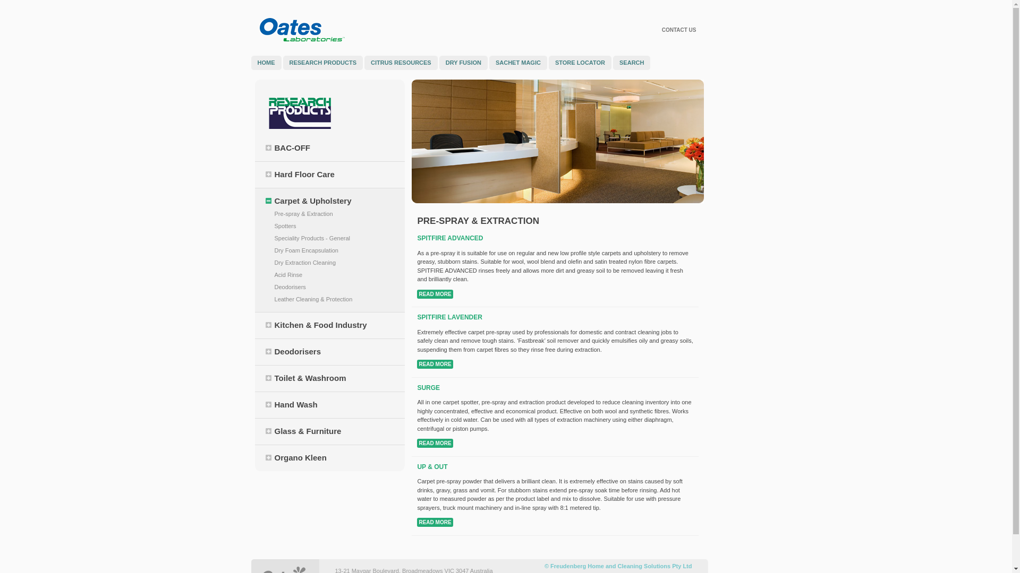 This screenshot has width=1020, height=573. Describe the element at coordinates (306, 378) in the screenshot. I see `Toilet & Washroom` at that location.